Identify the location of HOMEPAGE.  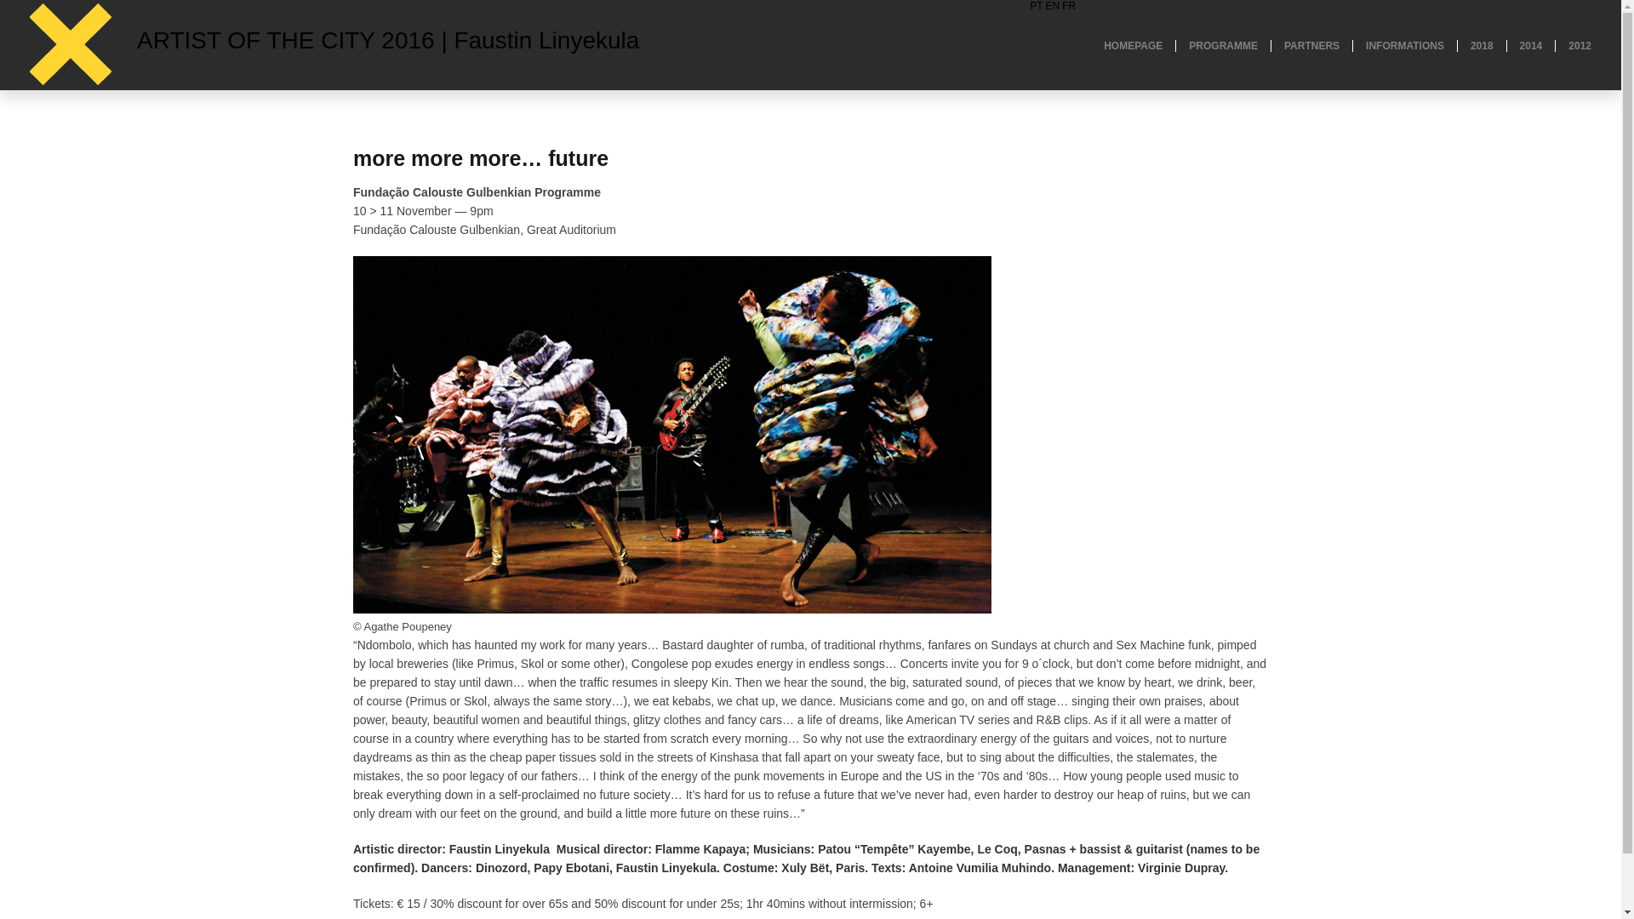
(1127, 46).